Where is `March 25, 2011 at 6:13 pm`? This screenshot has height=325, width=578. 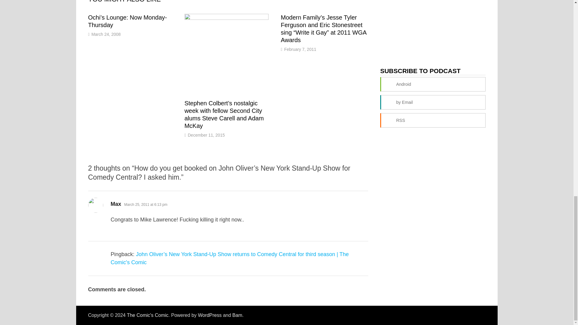
March 25, 2011 at 6:13 pm is located at coordinates (146, 204).